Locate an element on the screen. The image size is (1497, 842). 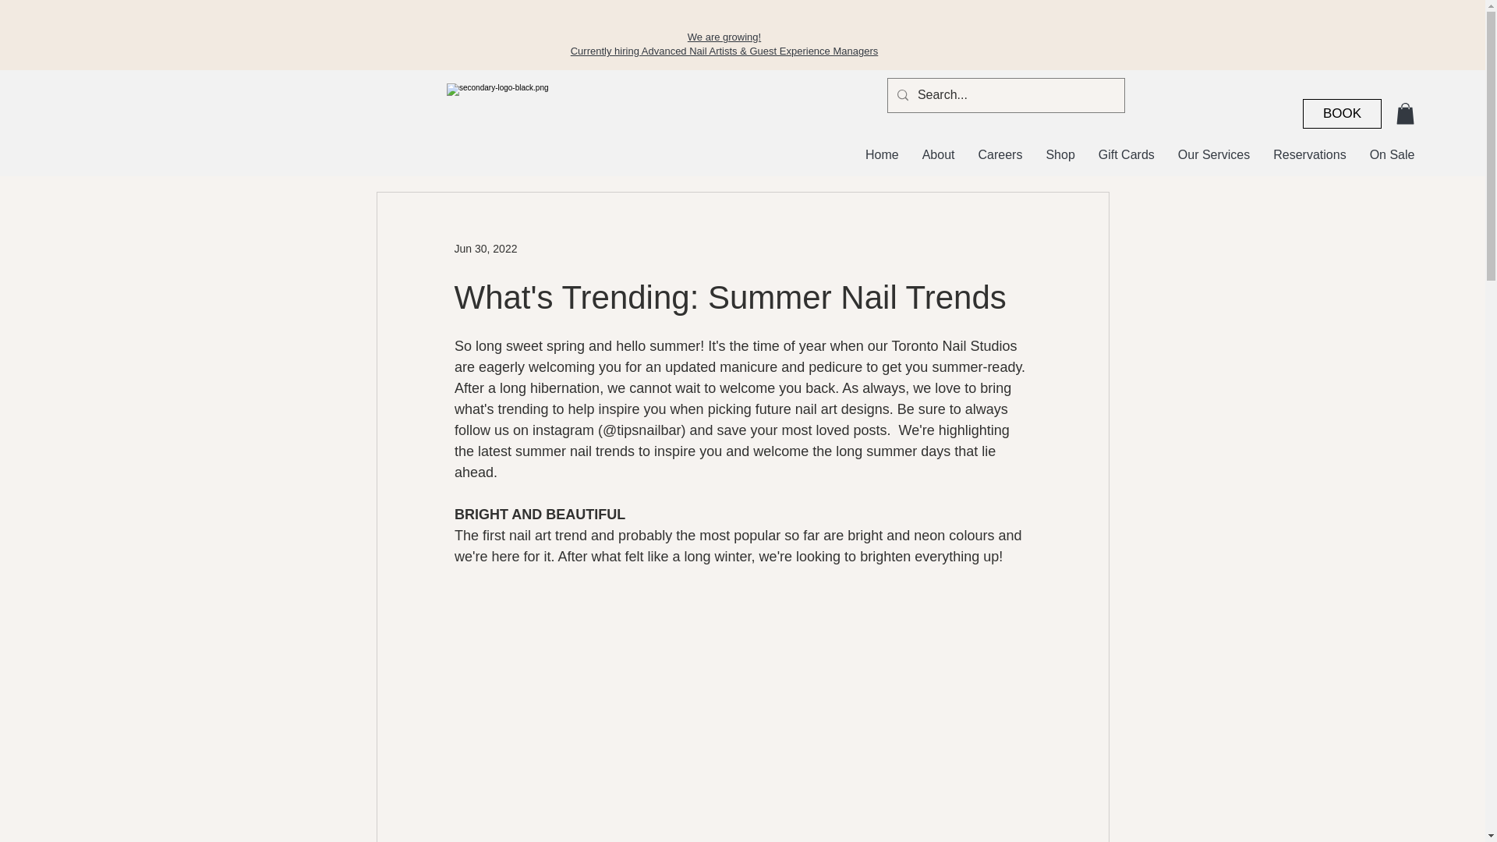
Home is located at coordinates (881, 156).